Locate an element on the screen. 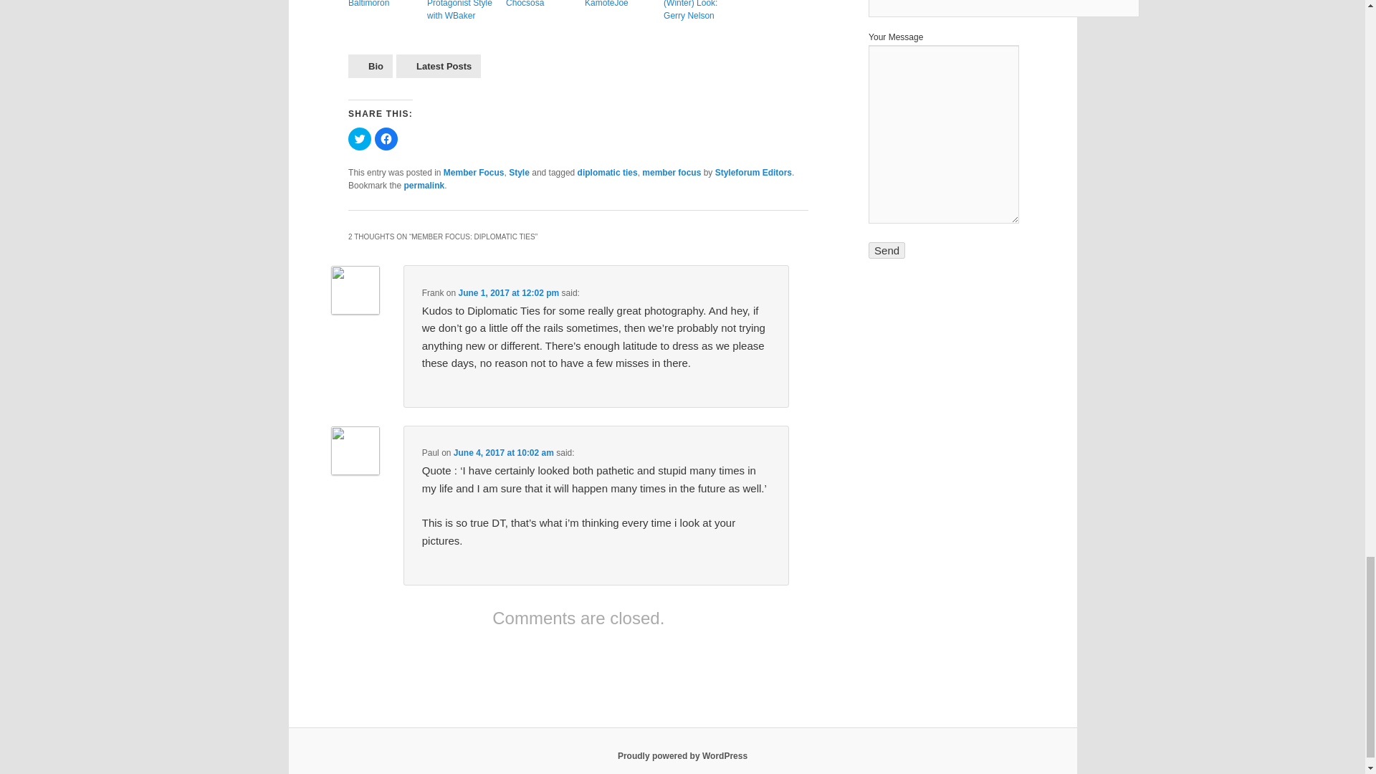  Member Focus: Chocsosa is located at coordinates (542, 4).